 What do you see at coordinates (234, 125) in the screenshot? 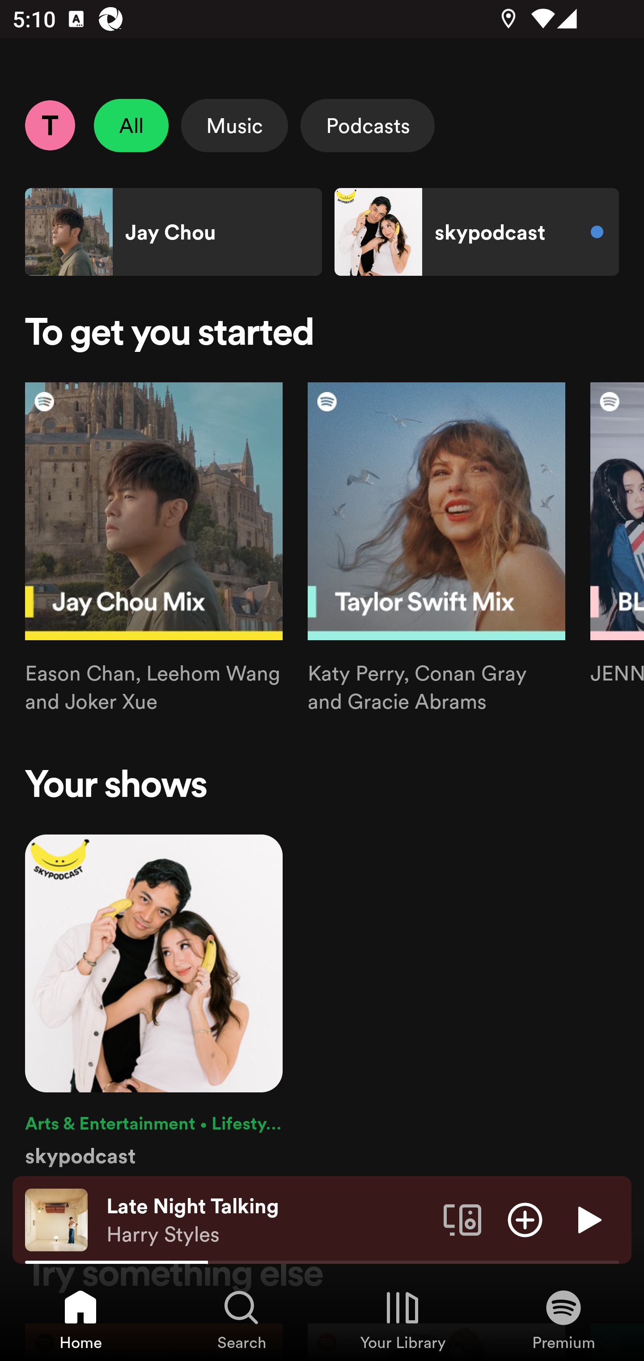
I see `Music Select Music` at bounding box center [234, 125].